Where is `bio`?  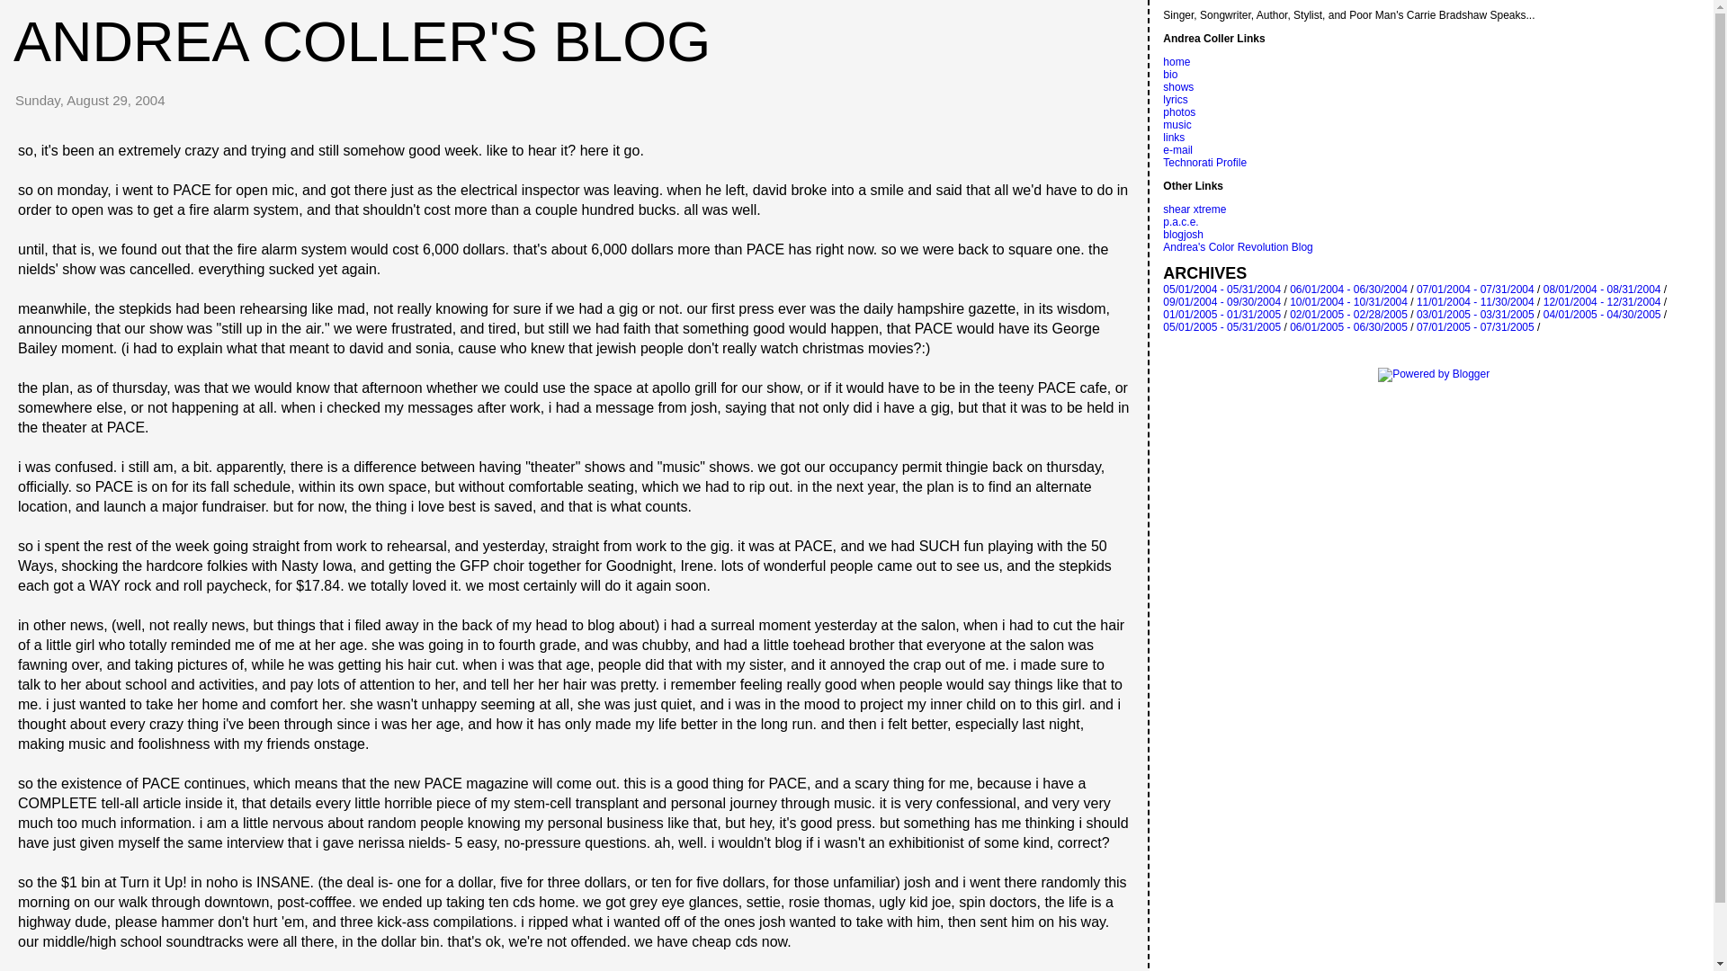 bio is located at coordinates (1169, 74).